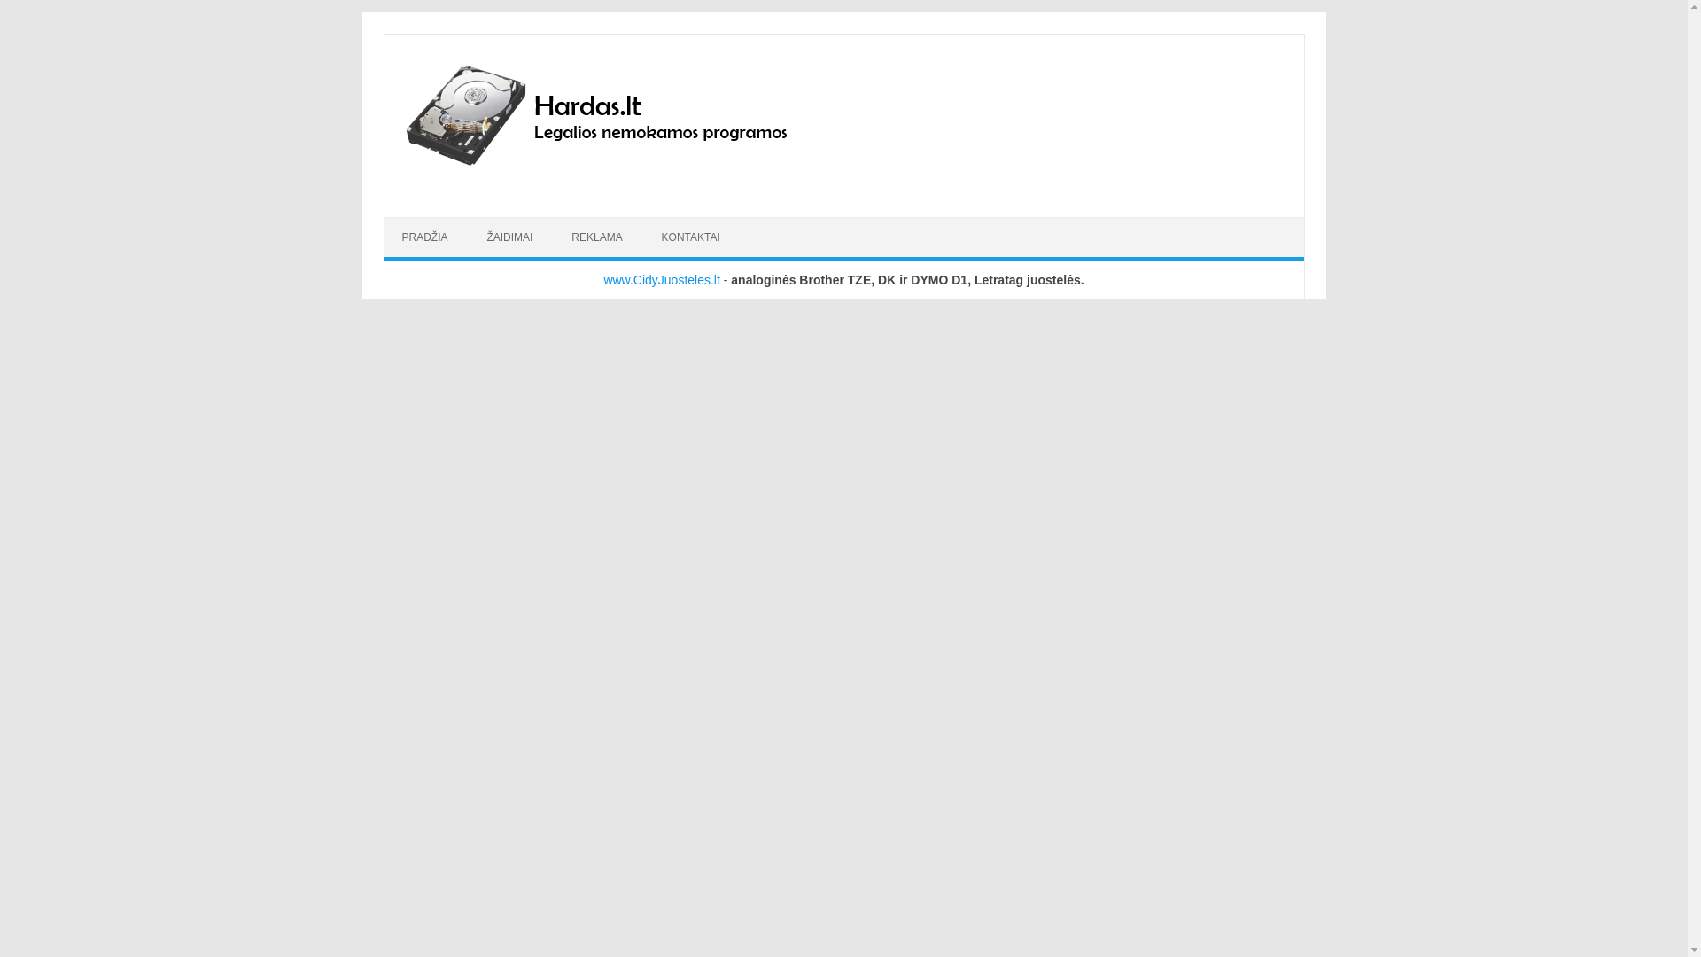  What do you see at coordinates (432, 223) in the screenshot?
I see `Pereiti prie turinio` at bounding box center [432, 223].